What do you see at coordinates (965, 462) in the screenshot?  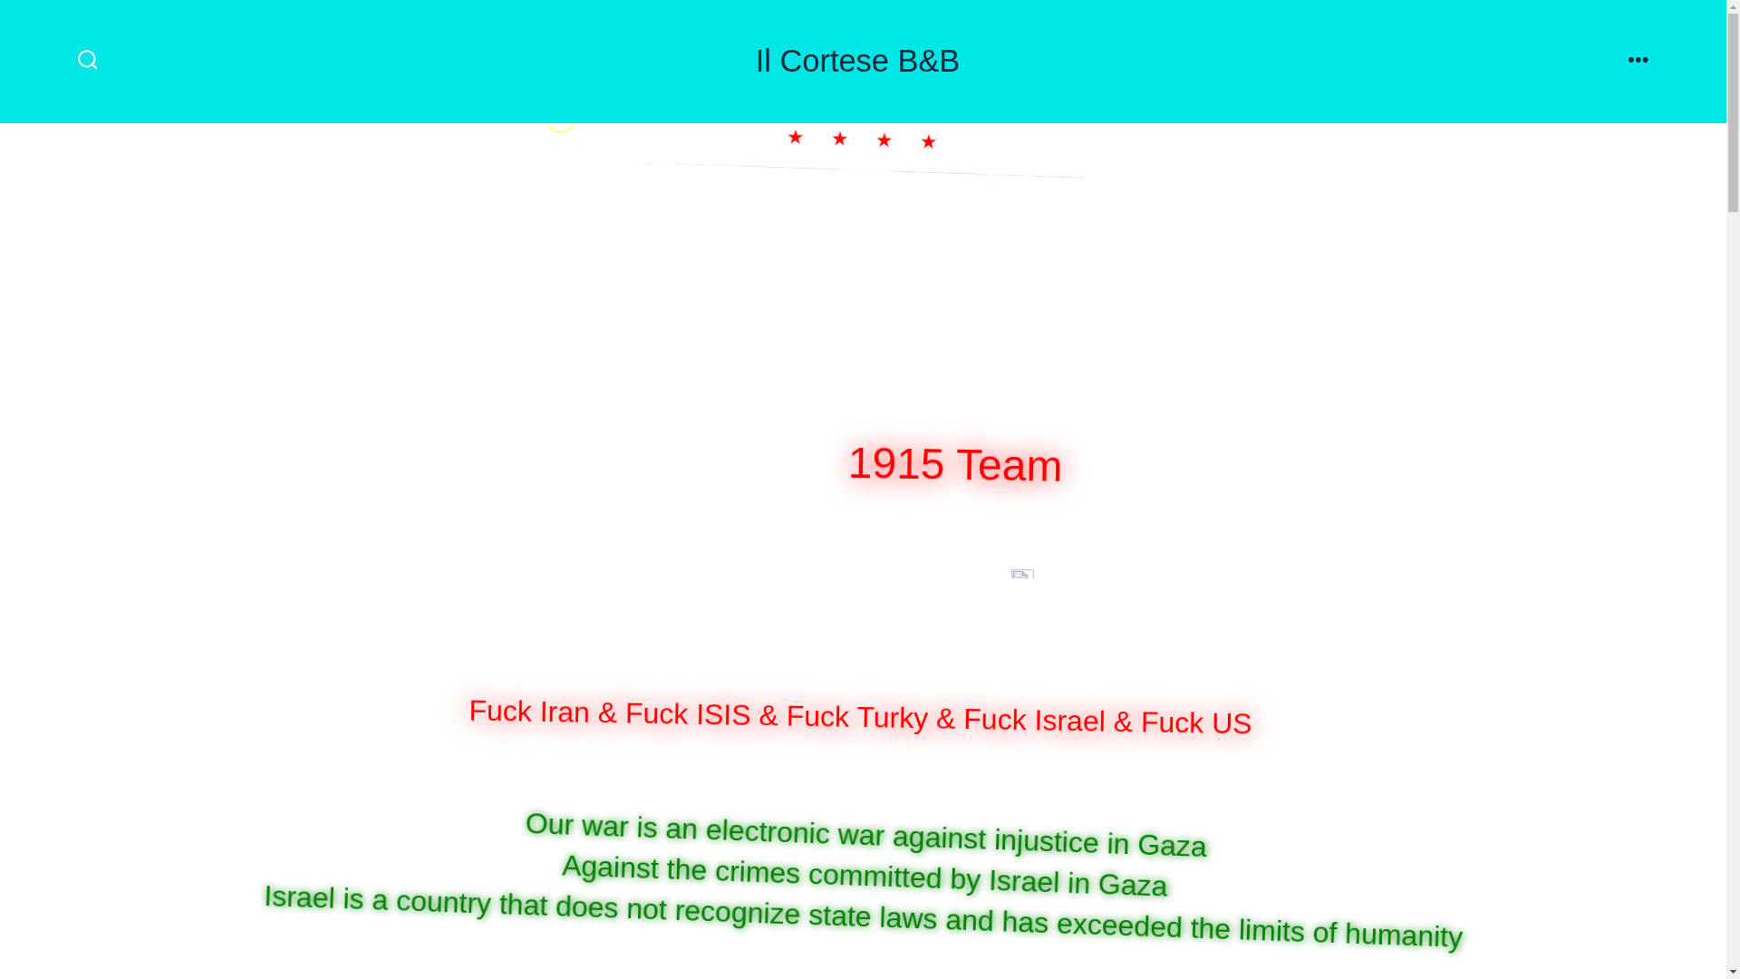 I see `1915 Team` at bounding box center [965, 462].